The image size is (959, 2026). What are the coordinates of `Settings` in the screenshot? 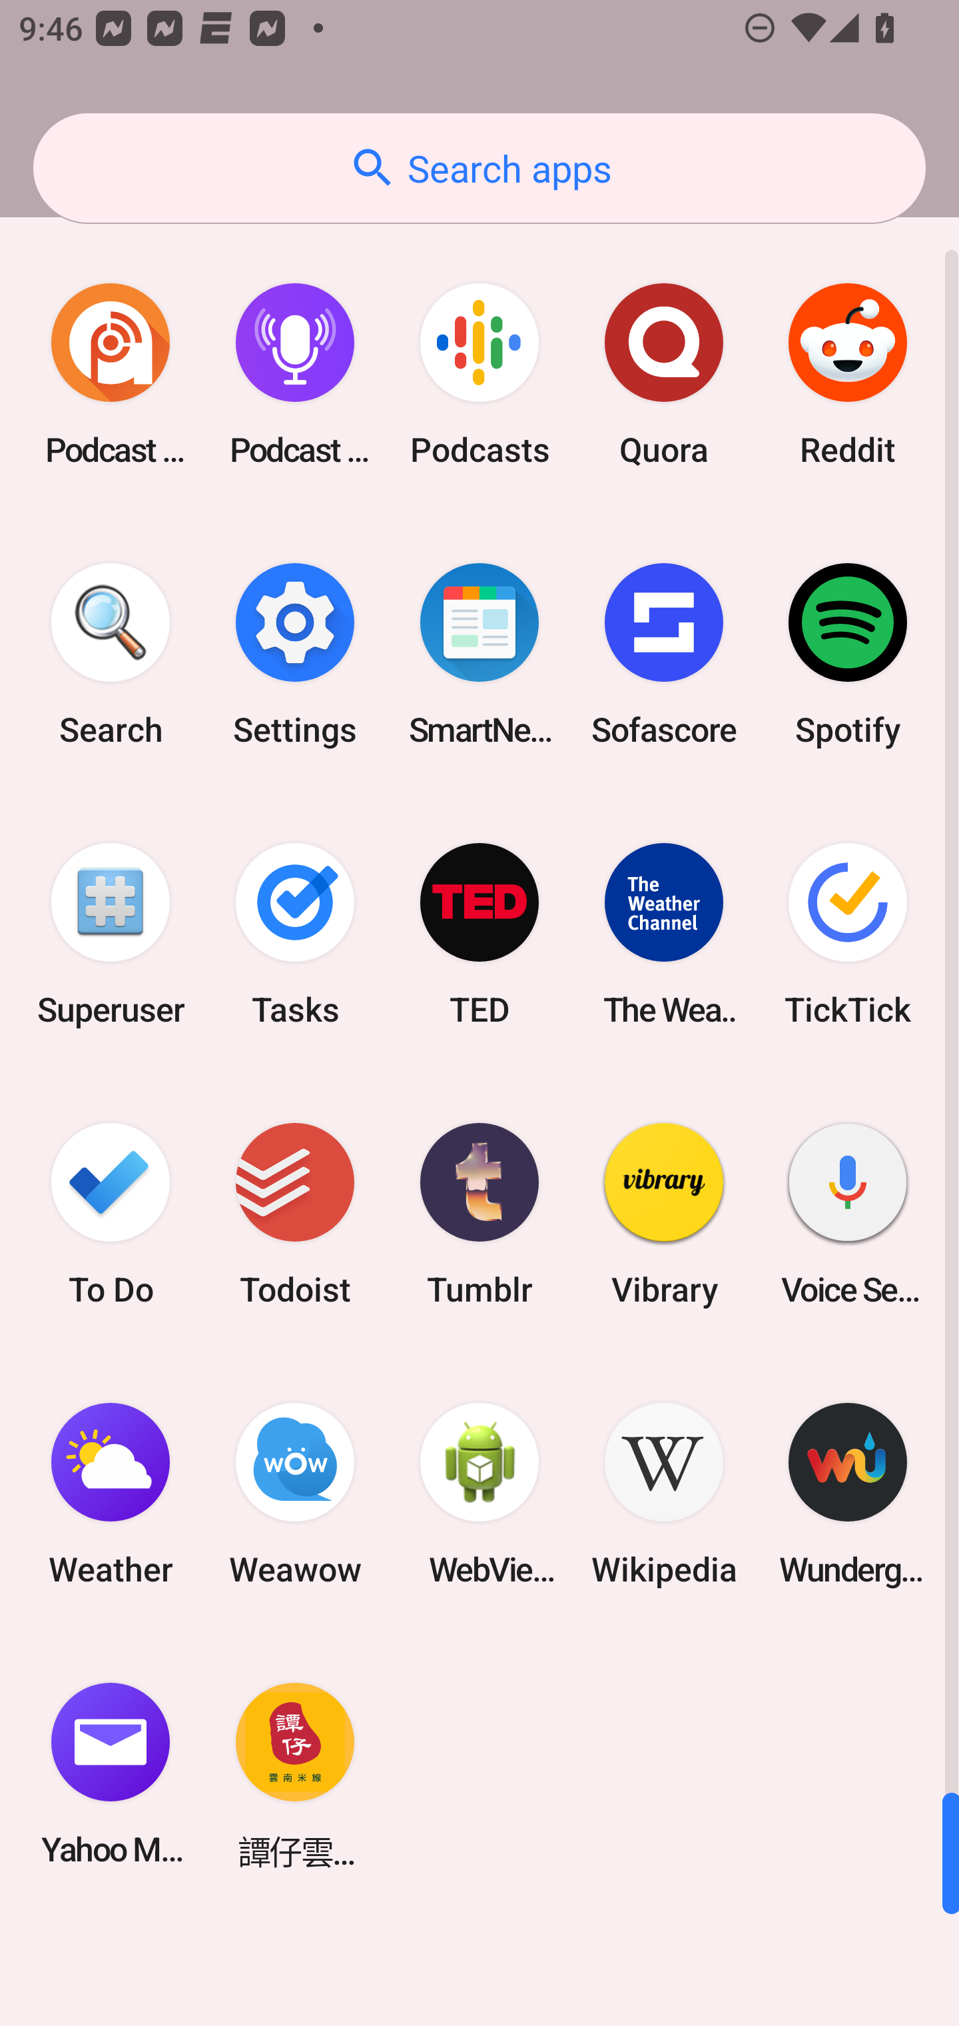 It's located at (295, 654).